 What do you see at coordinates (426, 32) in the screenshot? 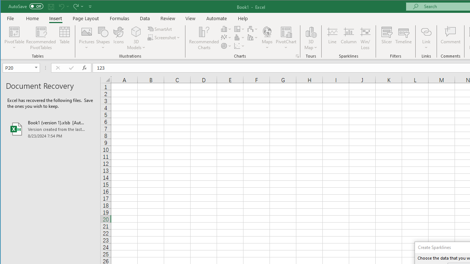
I see `Link` at bounding box center [426, 32].